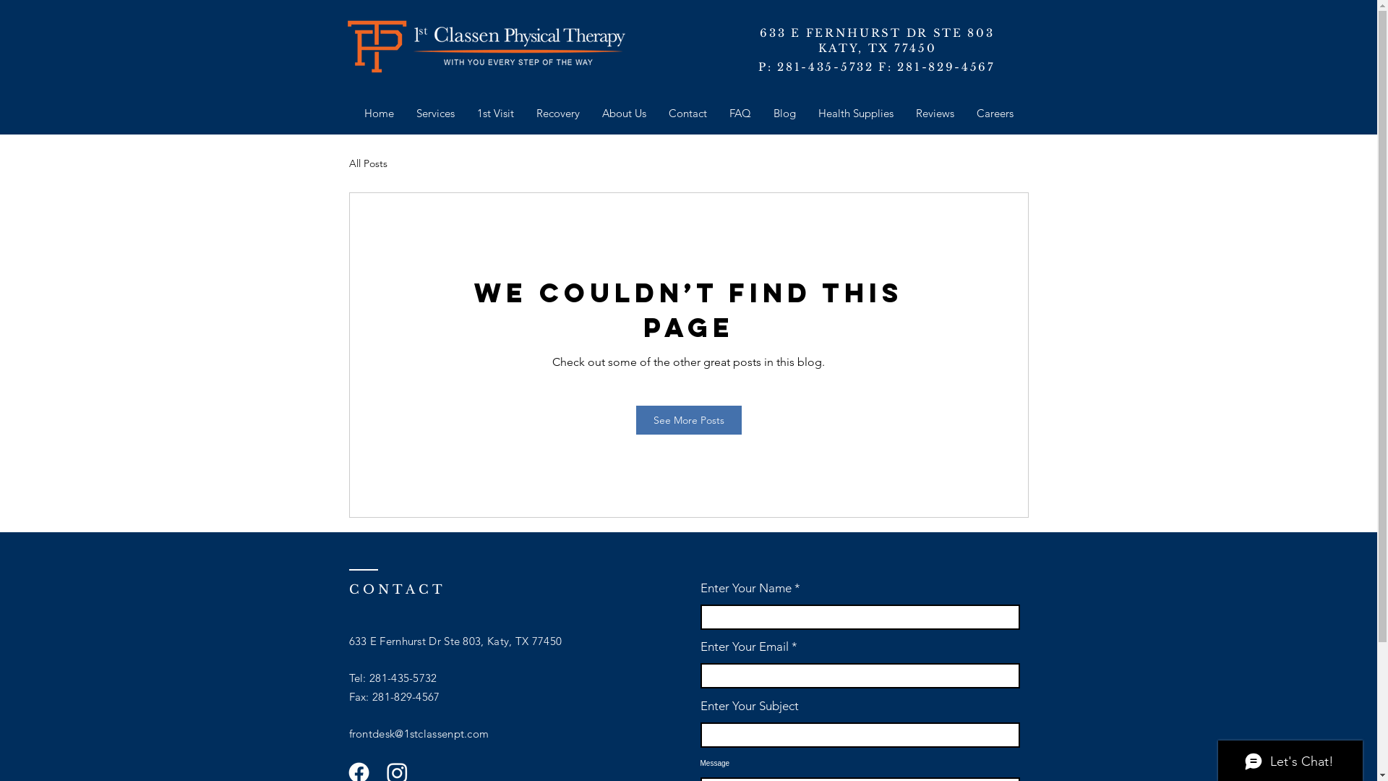  I want to click on FAQ, so click(740, 114).